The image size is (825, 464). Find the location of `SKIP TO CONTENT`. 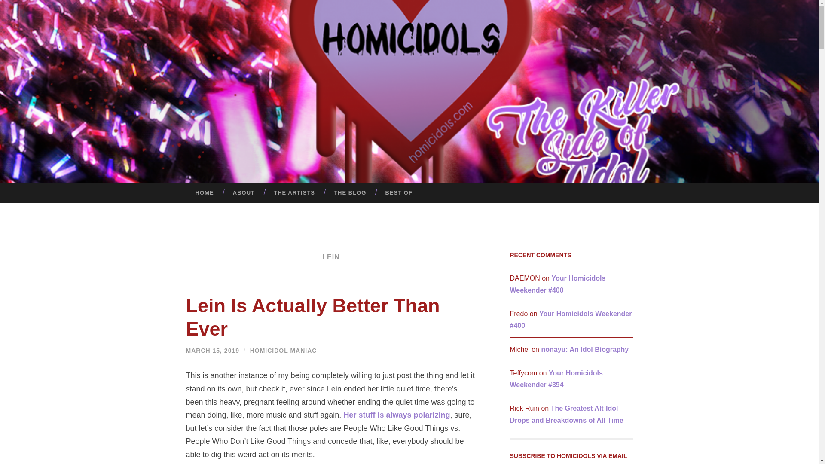

SKIP TO CONTENT is located at coordinates (9, 189).